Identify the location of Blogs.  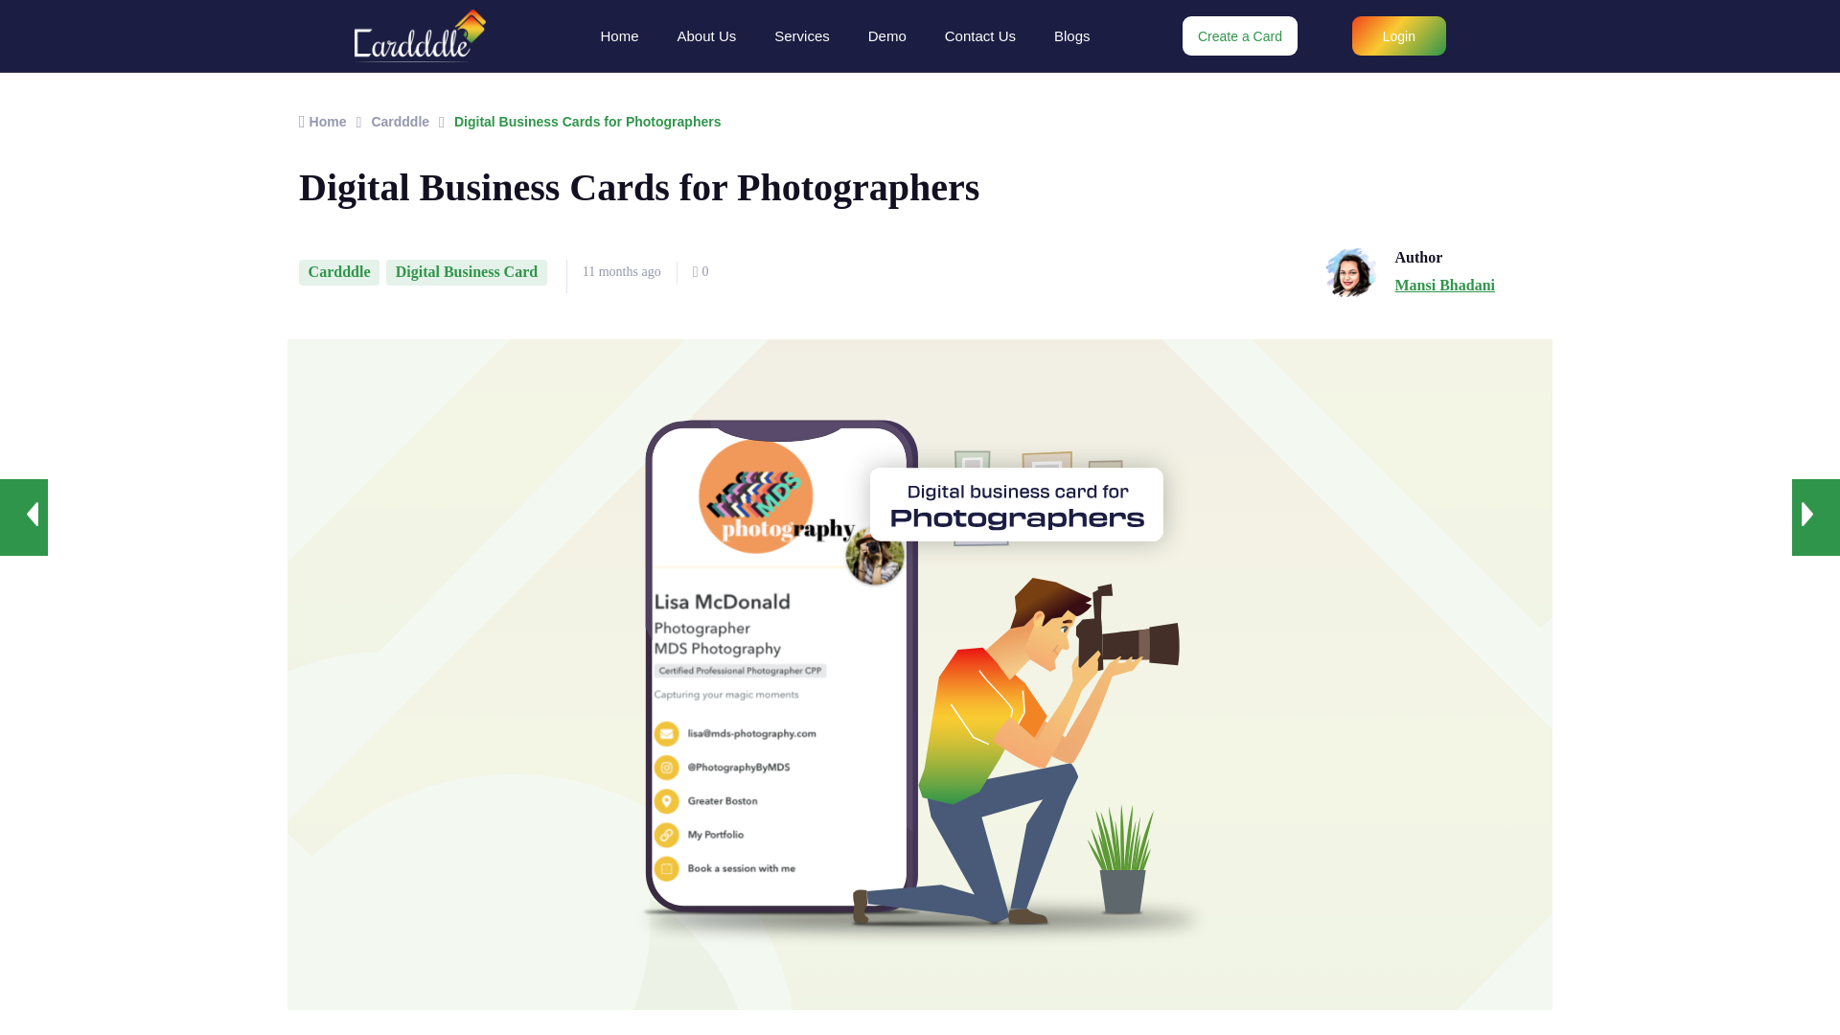
(1071, 34).